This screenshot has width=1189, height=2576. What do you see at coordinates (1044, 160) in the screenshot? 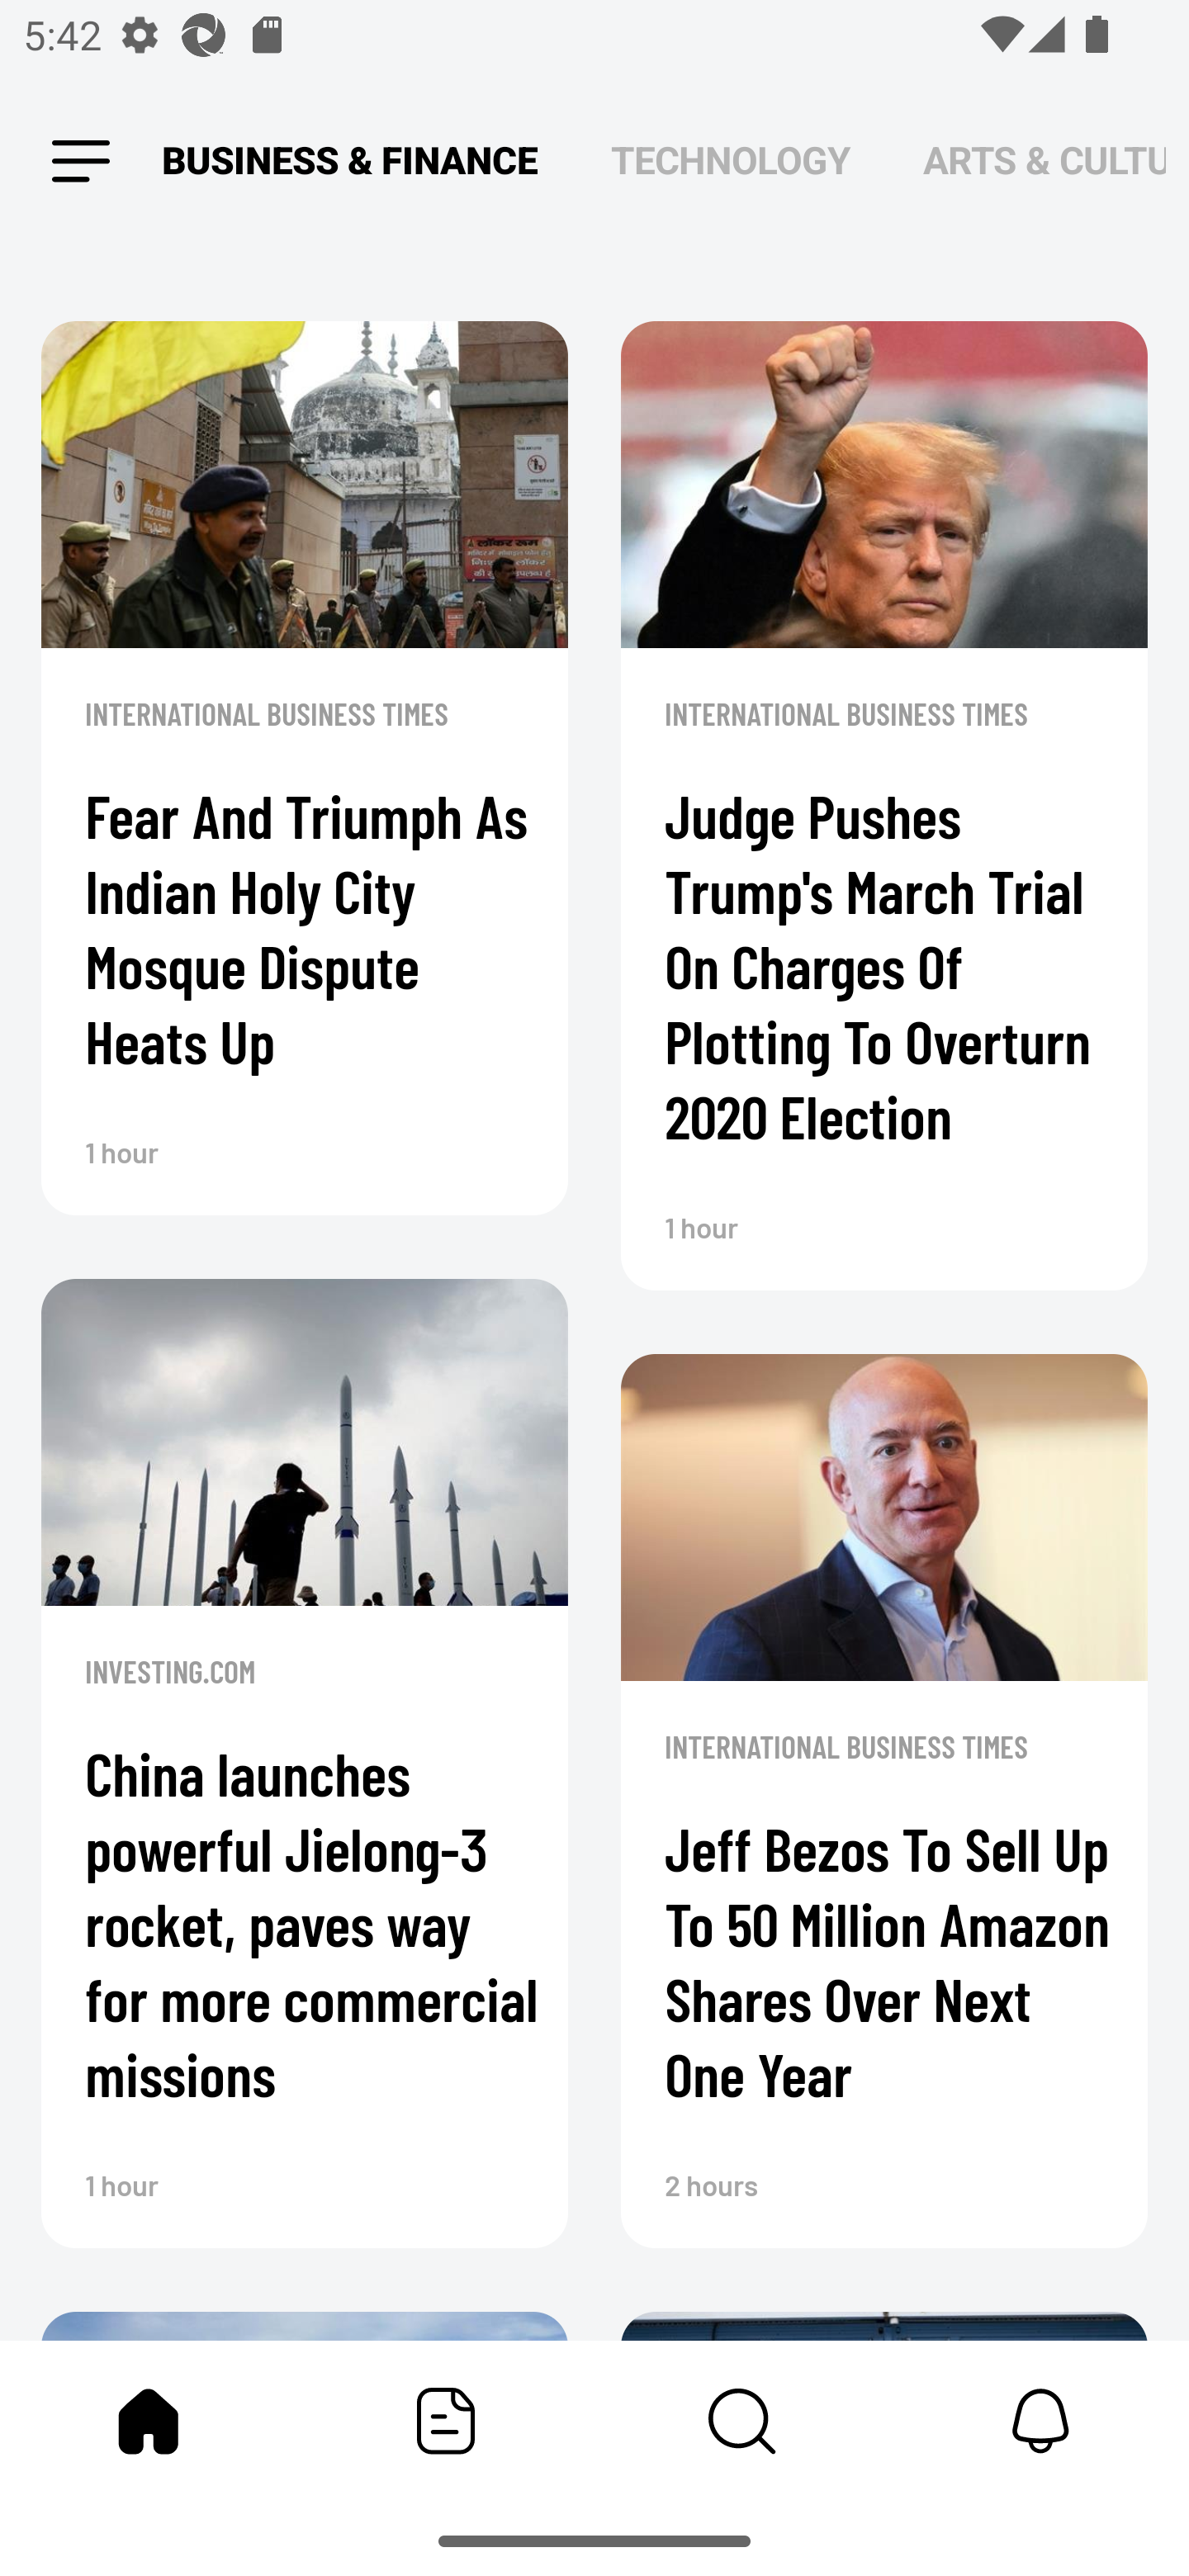
I see `ARTS & CULTURE` at bounding box center [1044, 160].